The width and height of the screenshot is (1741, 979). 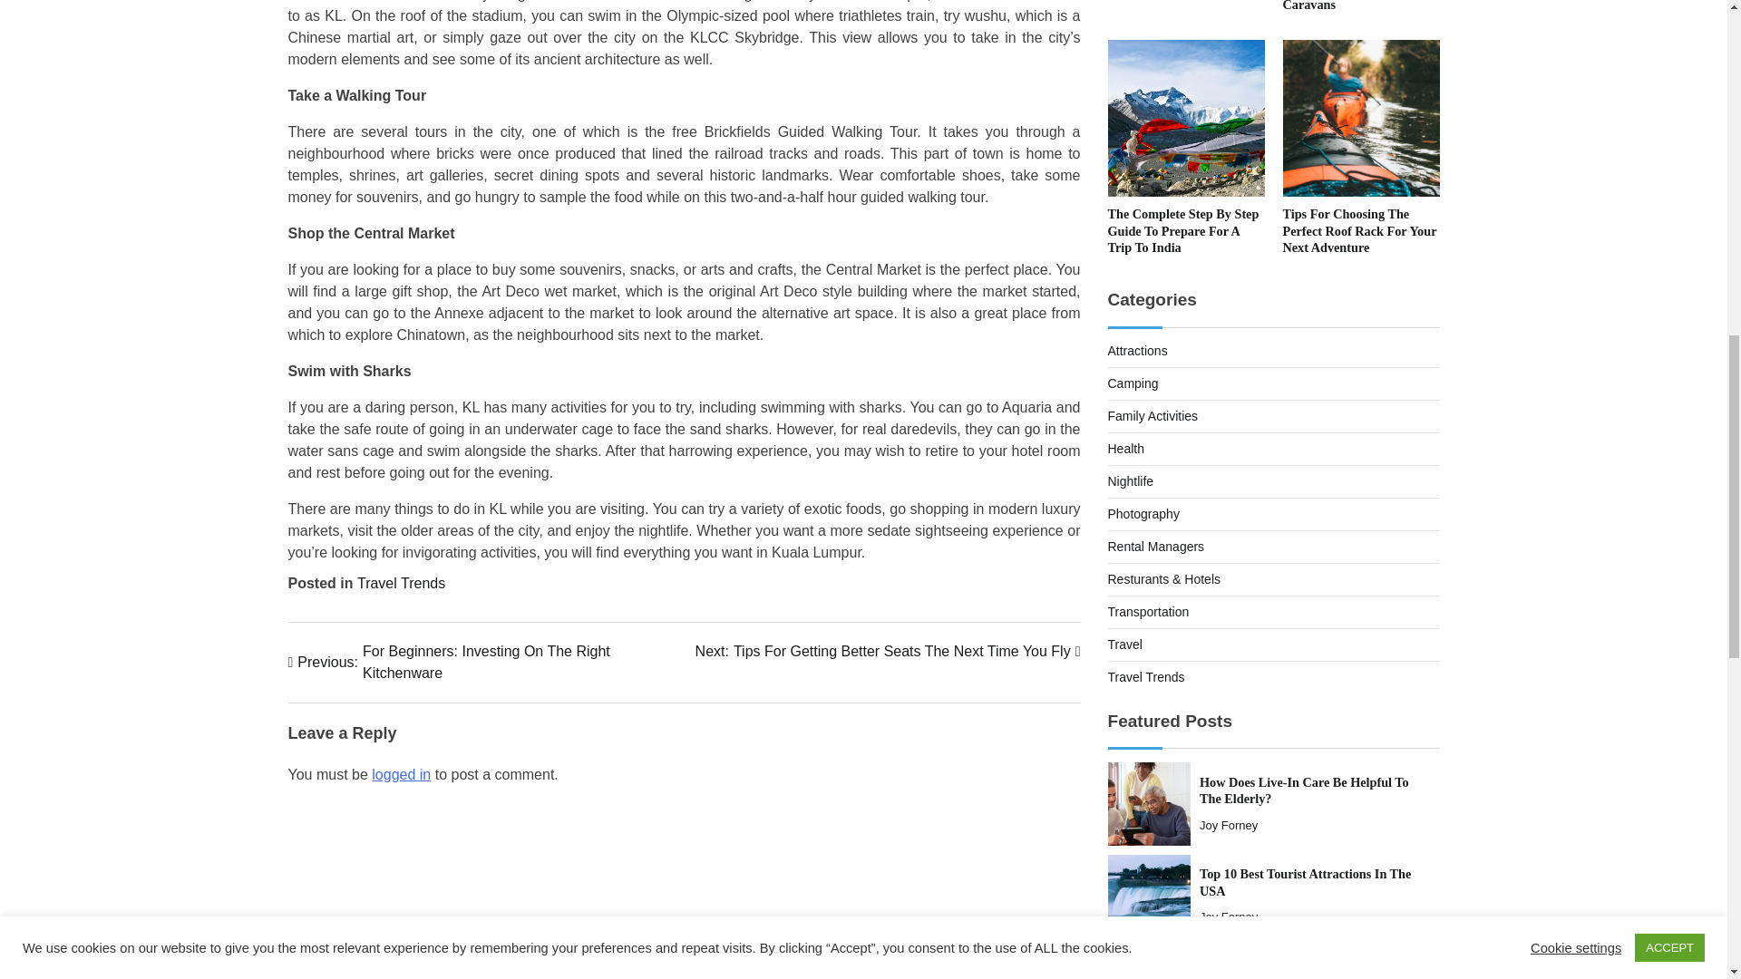 I want to click on Transportation, so click(x=1148, y=611).